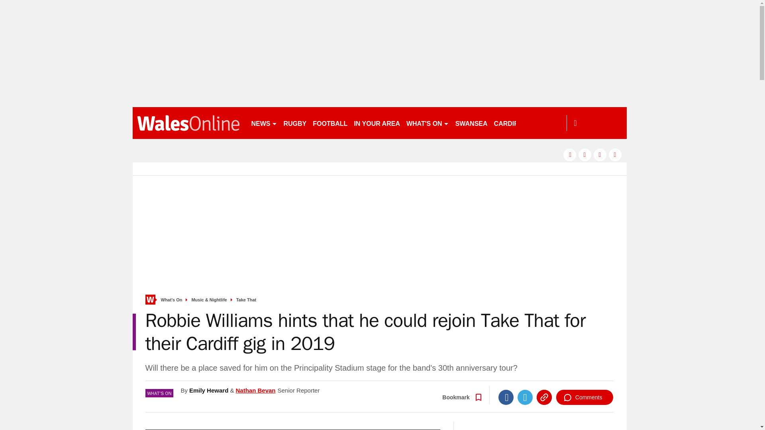 This screenshot has height=430, width=765. I want to click on FOOTBALL, so click(330, 123).